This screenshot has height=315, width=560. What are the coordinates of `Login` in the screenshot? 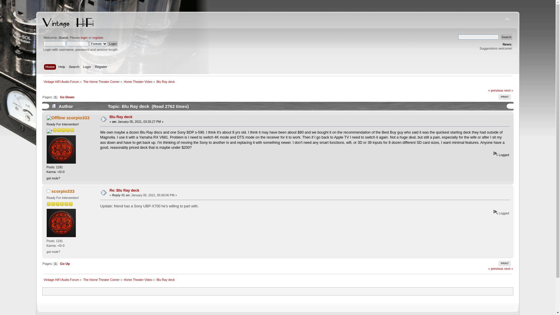 It's located at (88, 67).